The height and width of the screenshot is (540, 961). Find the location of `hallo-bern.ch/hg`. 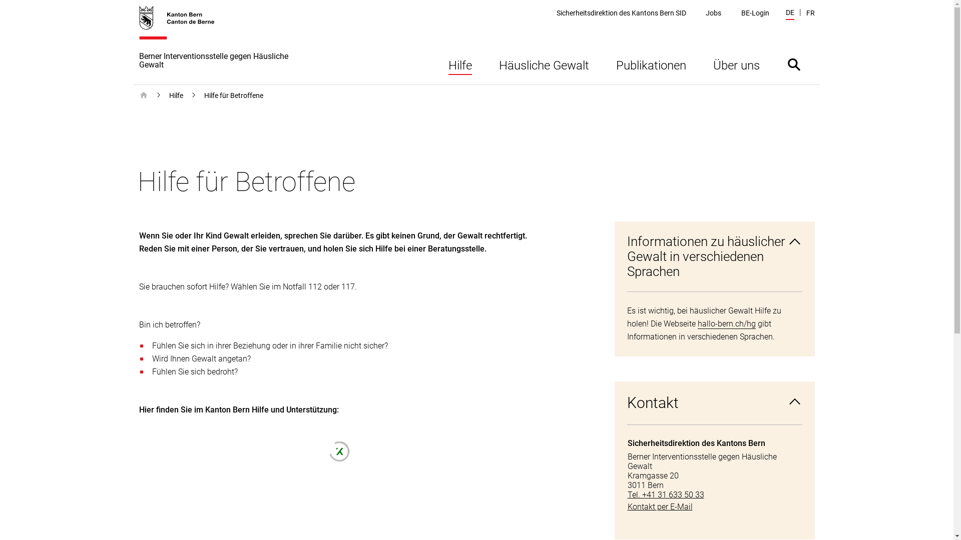

hallo-bern.ch/hg is located at coordinates (727, 324).